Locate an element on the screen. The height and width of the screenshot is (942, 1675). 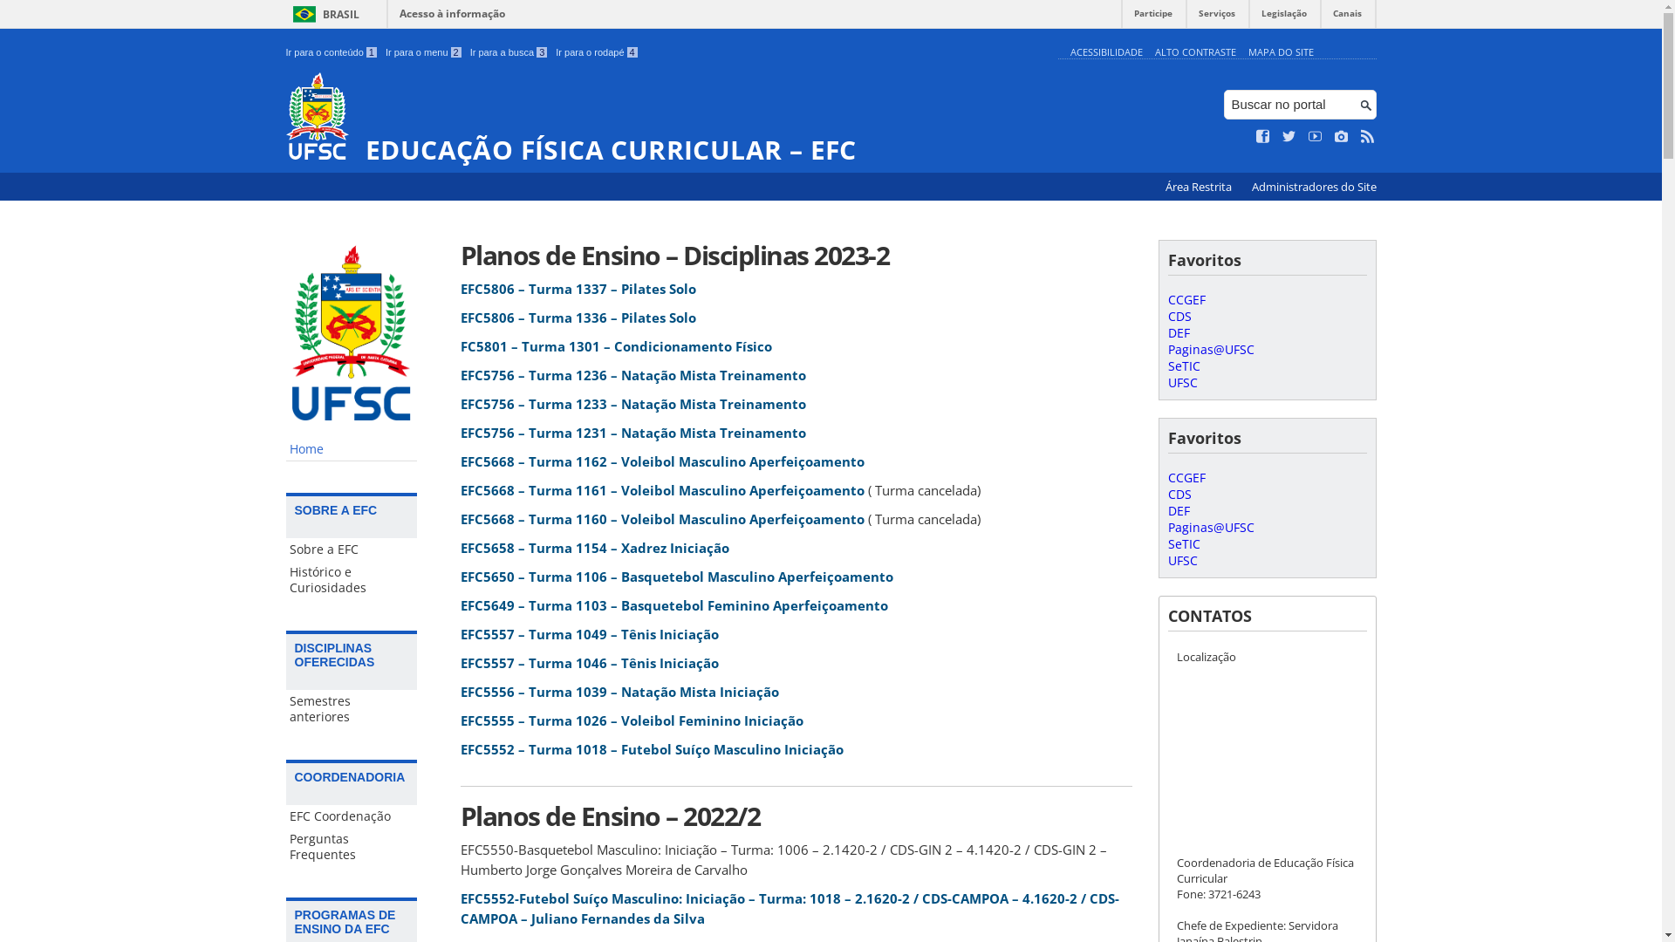
Administradores do Site is located at coordinates (1314, 187).